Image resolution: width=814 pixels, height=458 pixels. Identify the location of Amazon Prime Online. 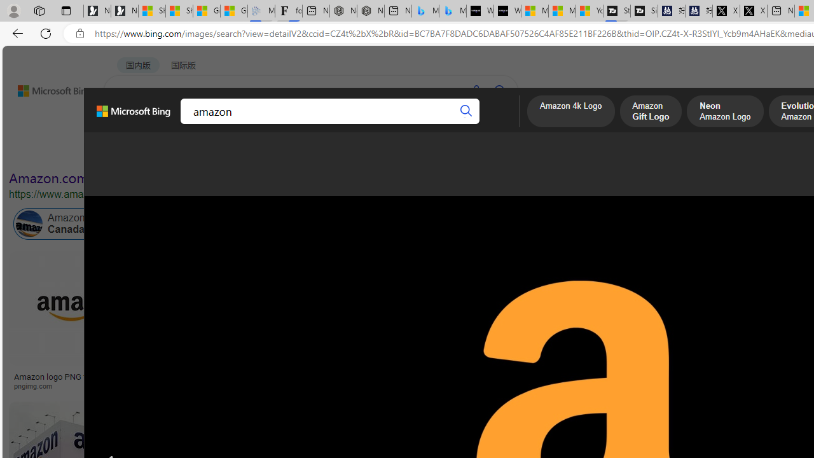
(193, 224).